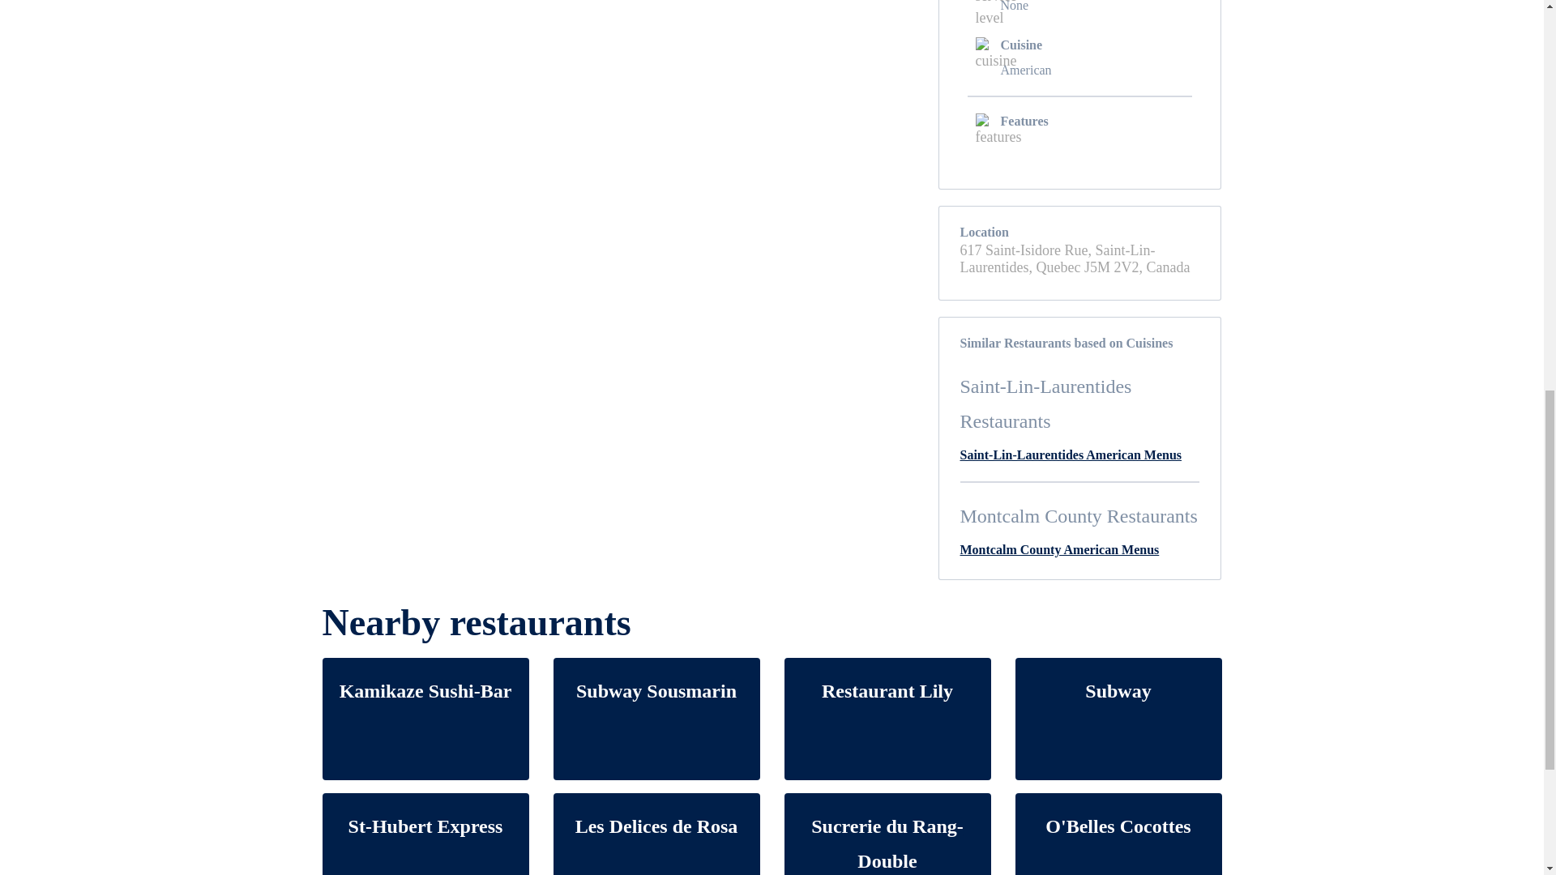 This screenshot has height=875, width=1556. I want to click on Montcalm County American Menus, so click(1059, 549).